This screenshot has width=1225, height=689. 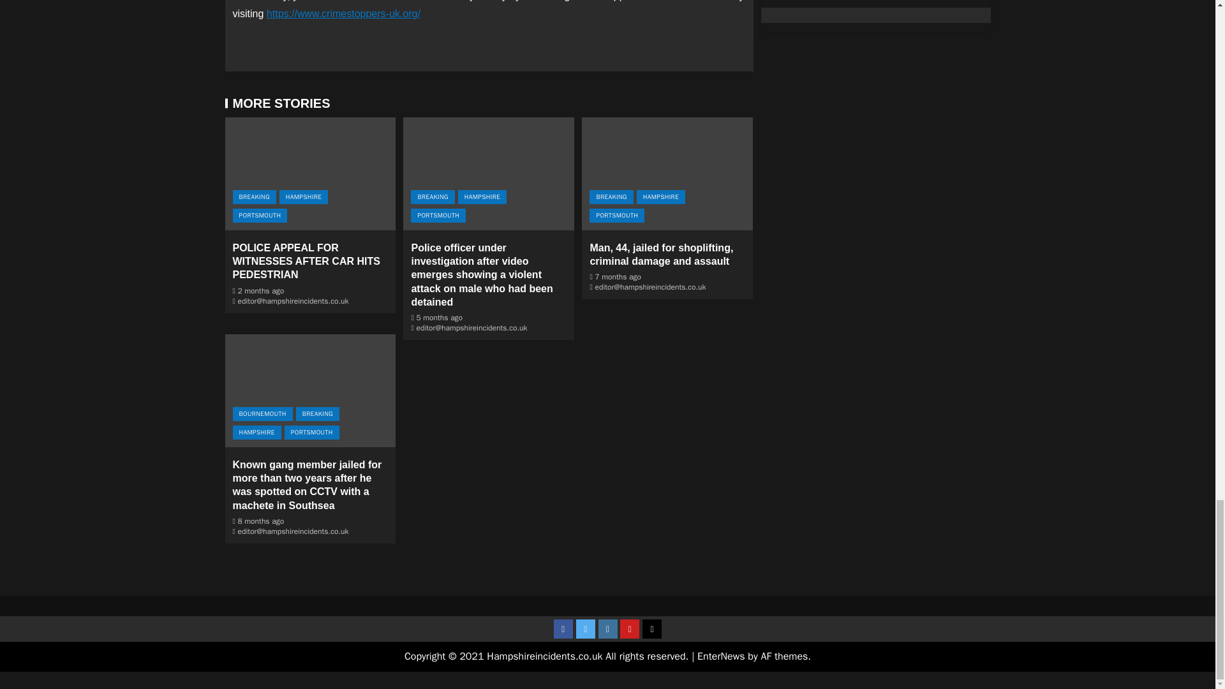 I want to click on POLICE APPEAL FOR WITNESSES AFTER CAR HITS PEDESTRIAN, so click(x=306, y=262).